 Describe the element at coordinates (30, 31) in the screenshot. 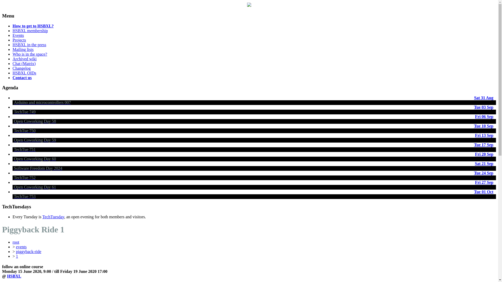

I see `HSBXL membership` at that location.